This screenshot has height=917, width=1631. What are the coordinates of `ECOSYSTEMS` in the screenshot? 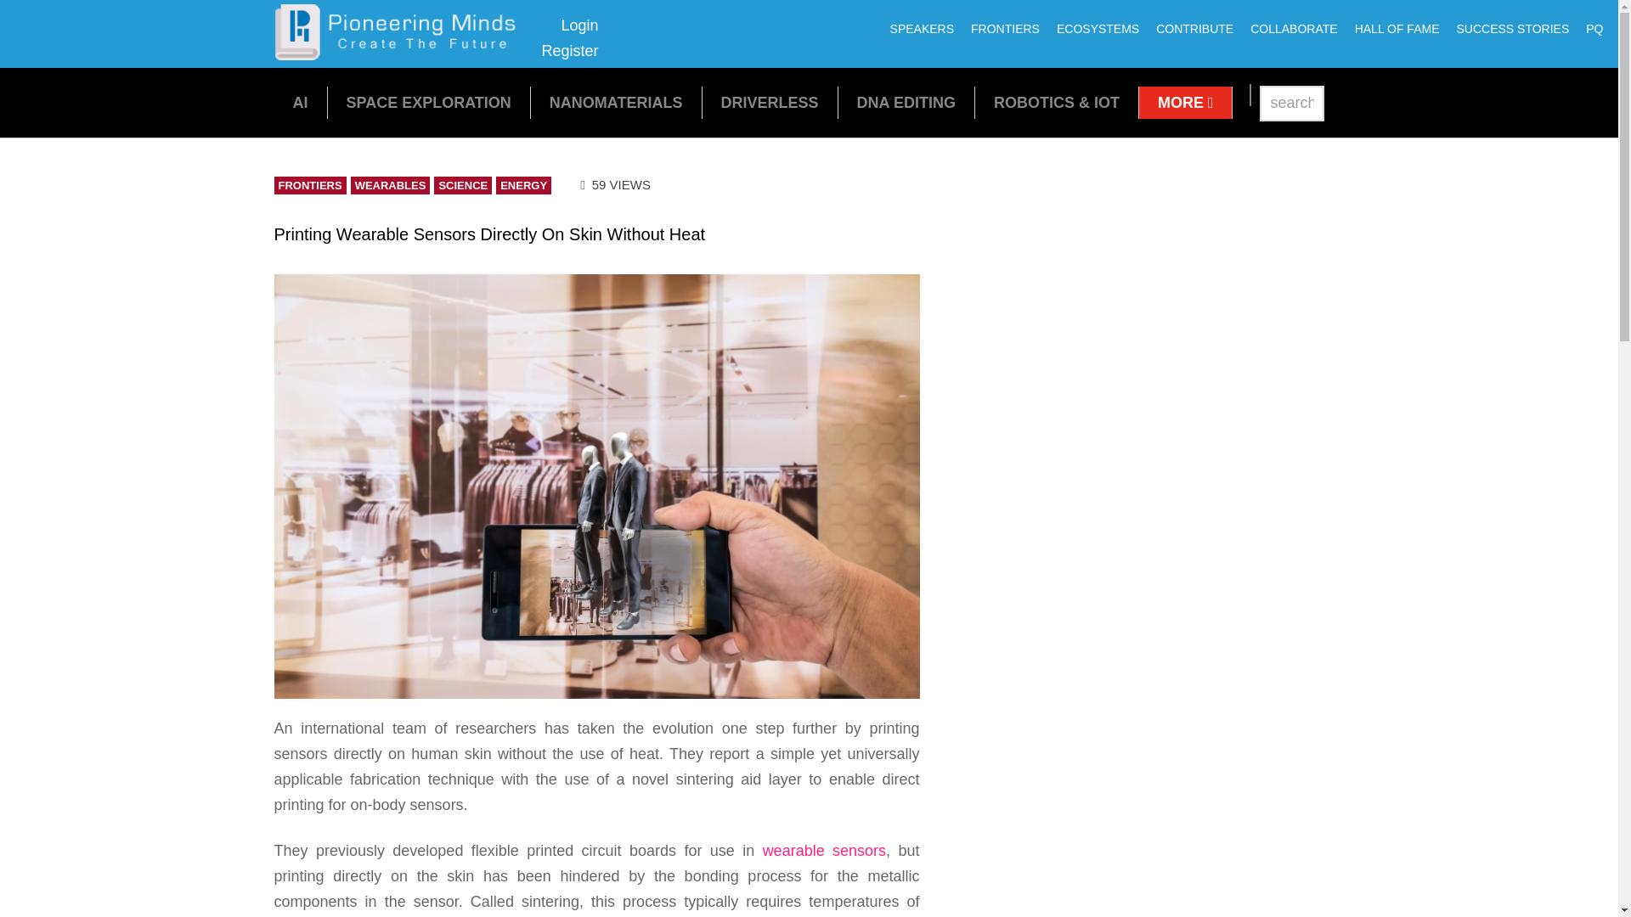 It's located at (1594, 29).